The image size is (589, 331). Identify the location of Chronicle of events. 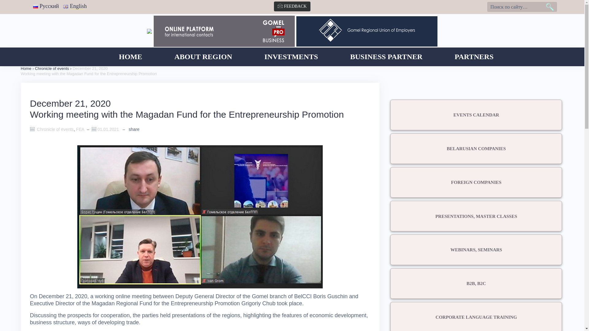
(55, 129).